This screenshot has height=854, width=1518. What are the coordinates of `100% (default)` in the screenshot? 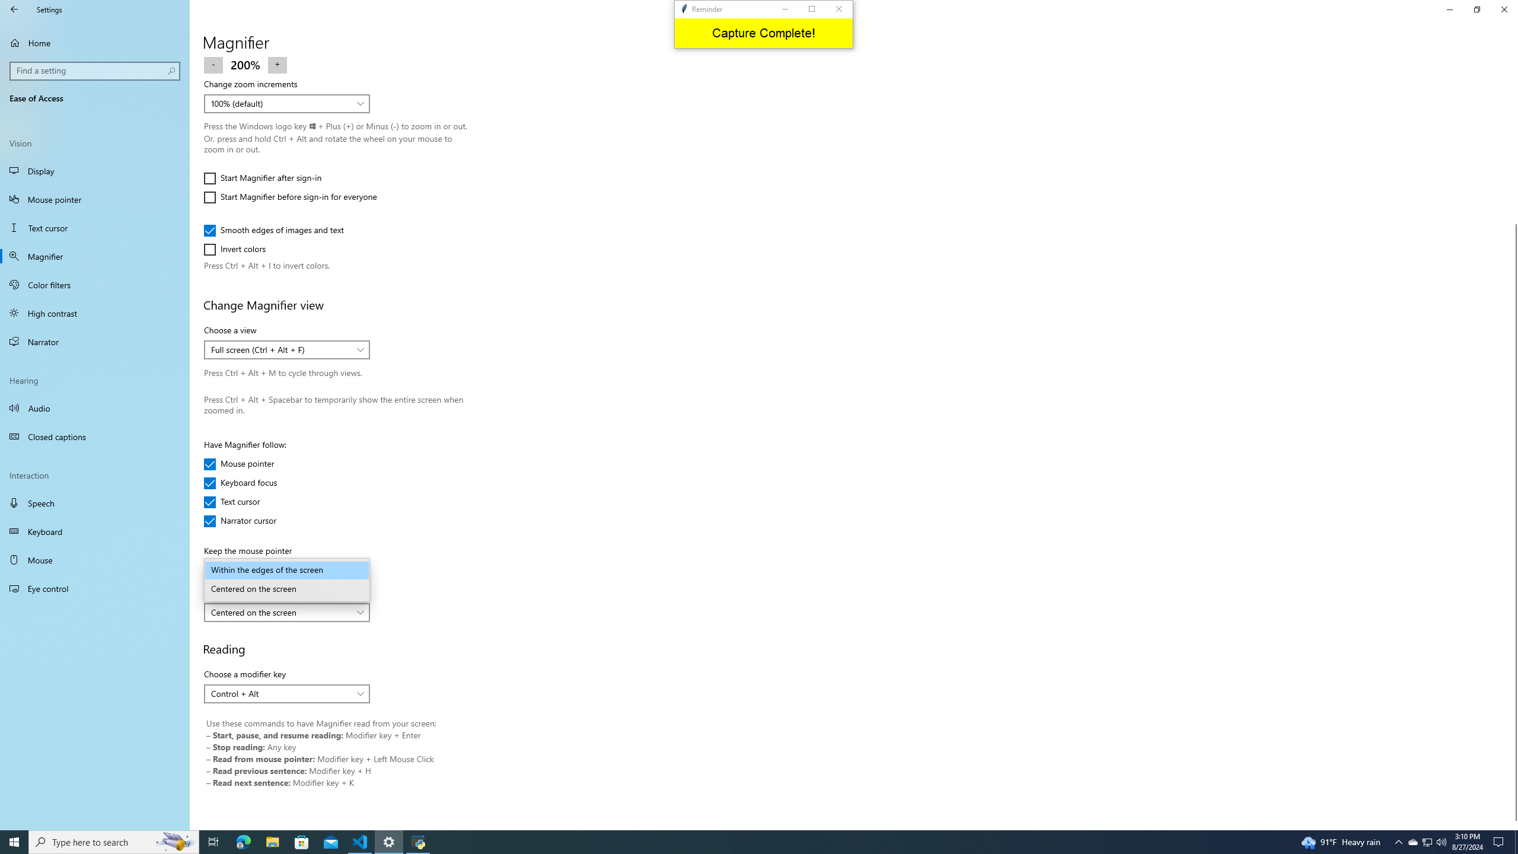 It's located at (280, 103).